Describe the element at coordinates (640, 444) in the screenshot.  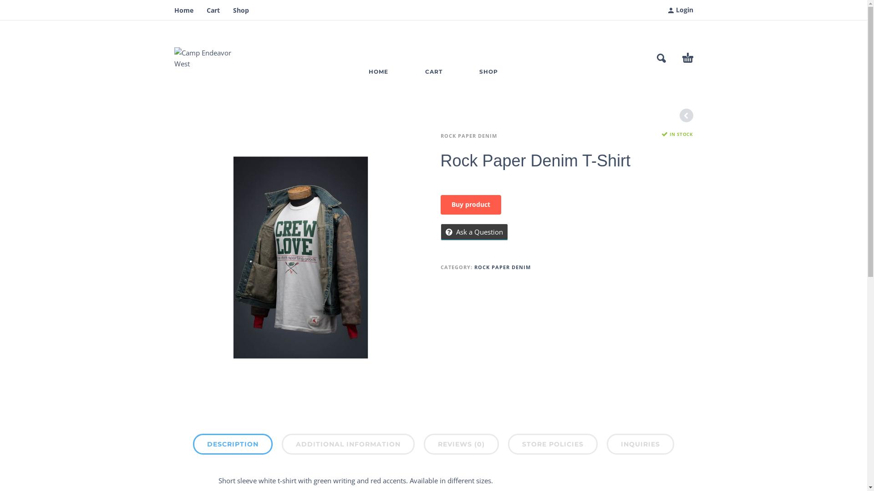
I see `INQUIRIES` at that location.